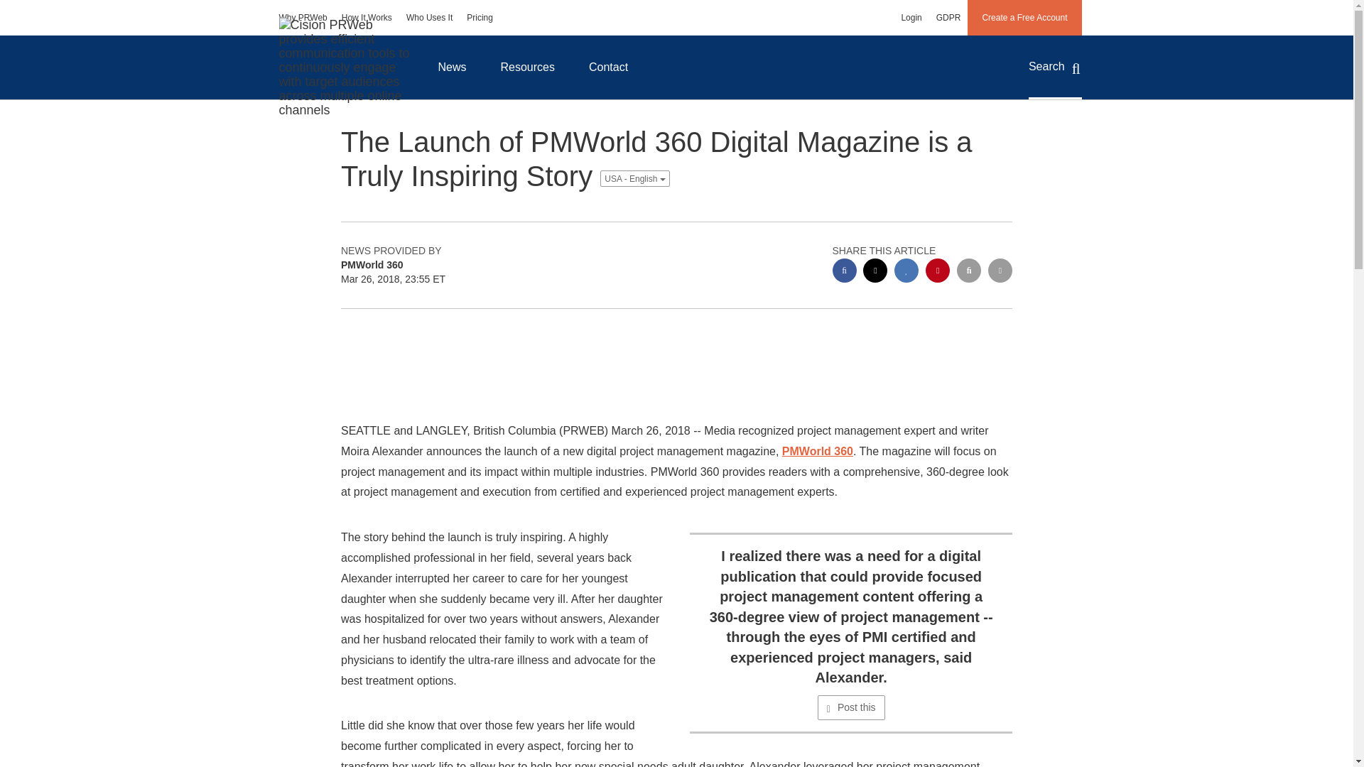 This screenshot has height=767, width=1364. What do you see at coordinates (817, 451) in the screenshot?
I see `PMWorld 360` at bounding box center [817, 451].